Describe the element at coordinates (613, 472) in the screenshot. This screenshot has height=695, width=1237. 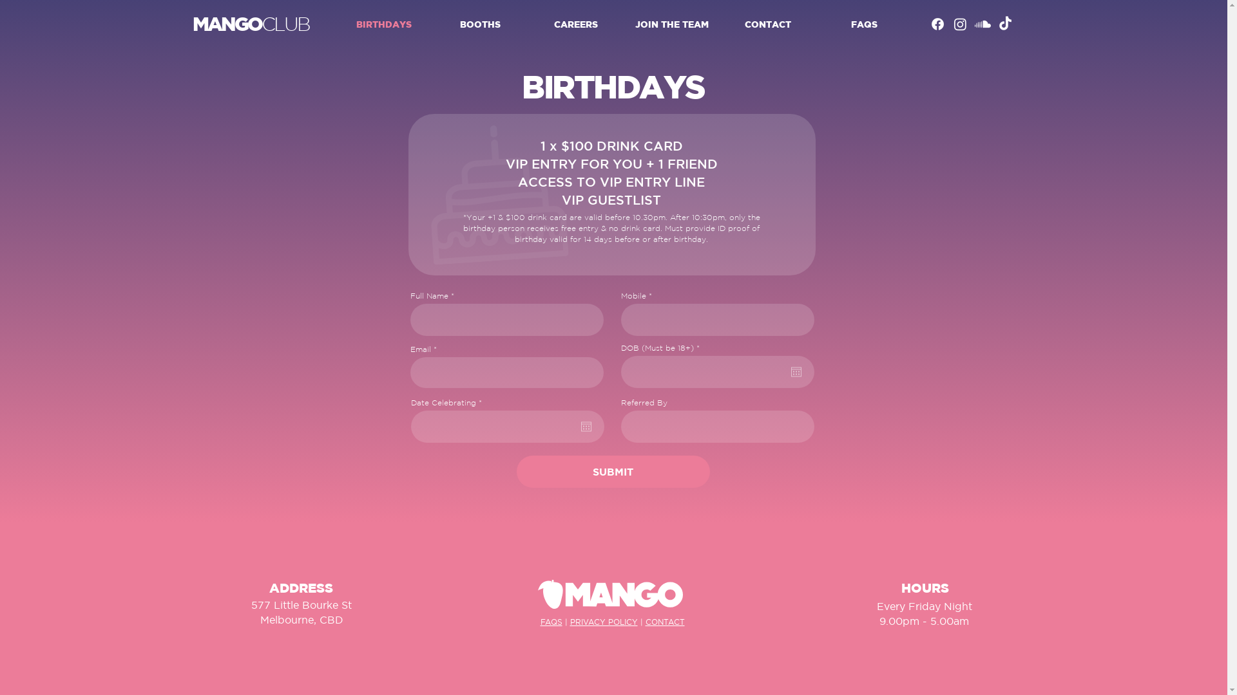
I see `SUBMIT` at that location.